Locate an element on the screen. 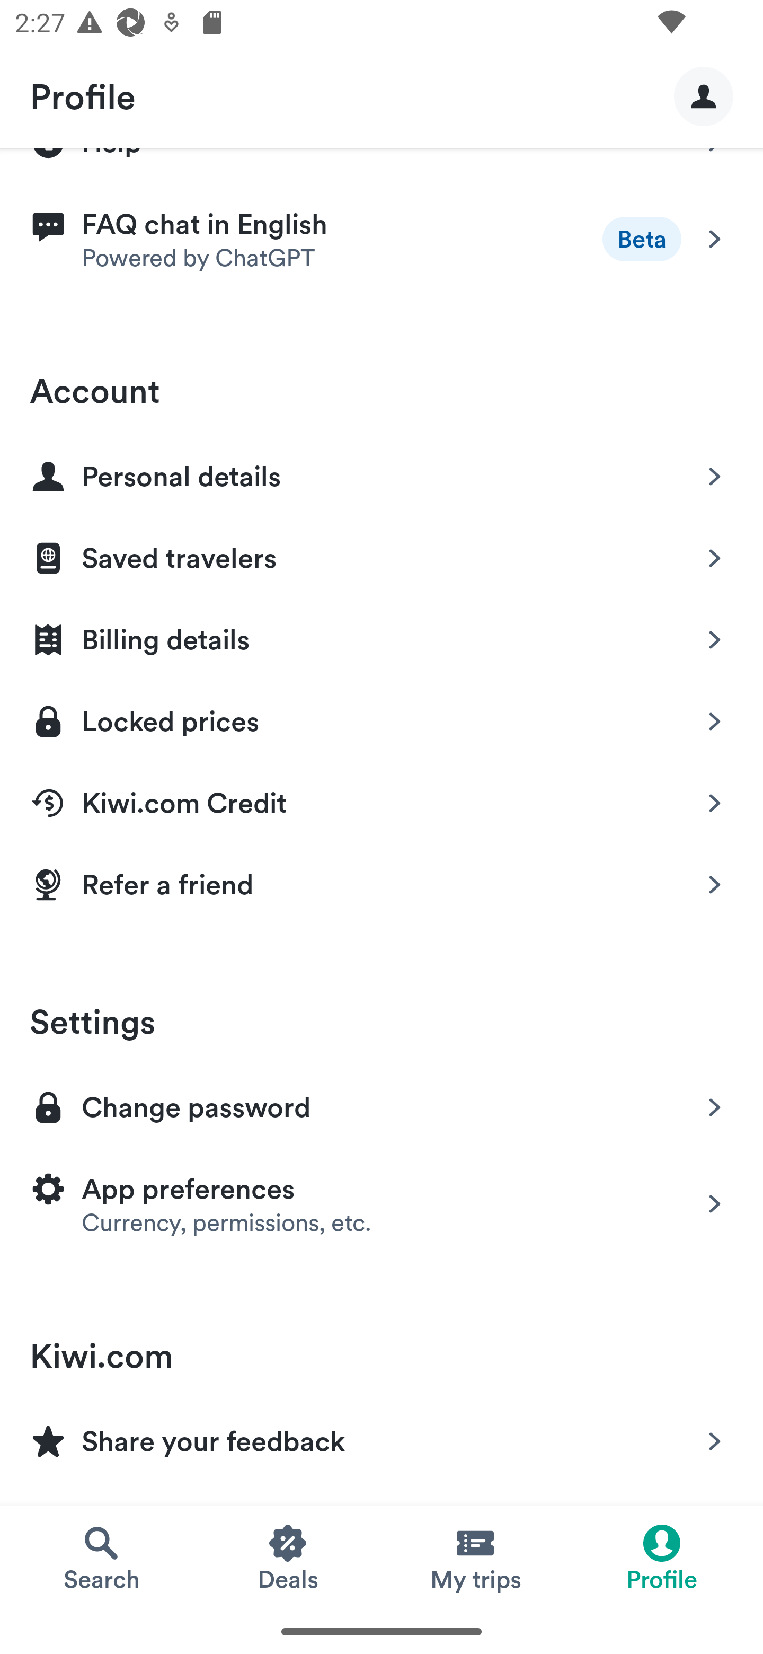  Beta FAQ chat in English Powered by ChatGPT is located at coordinates (381, 239).